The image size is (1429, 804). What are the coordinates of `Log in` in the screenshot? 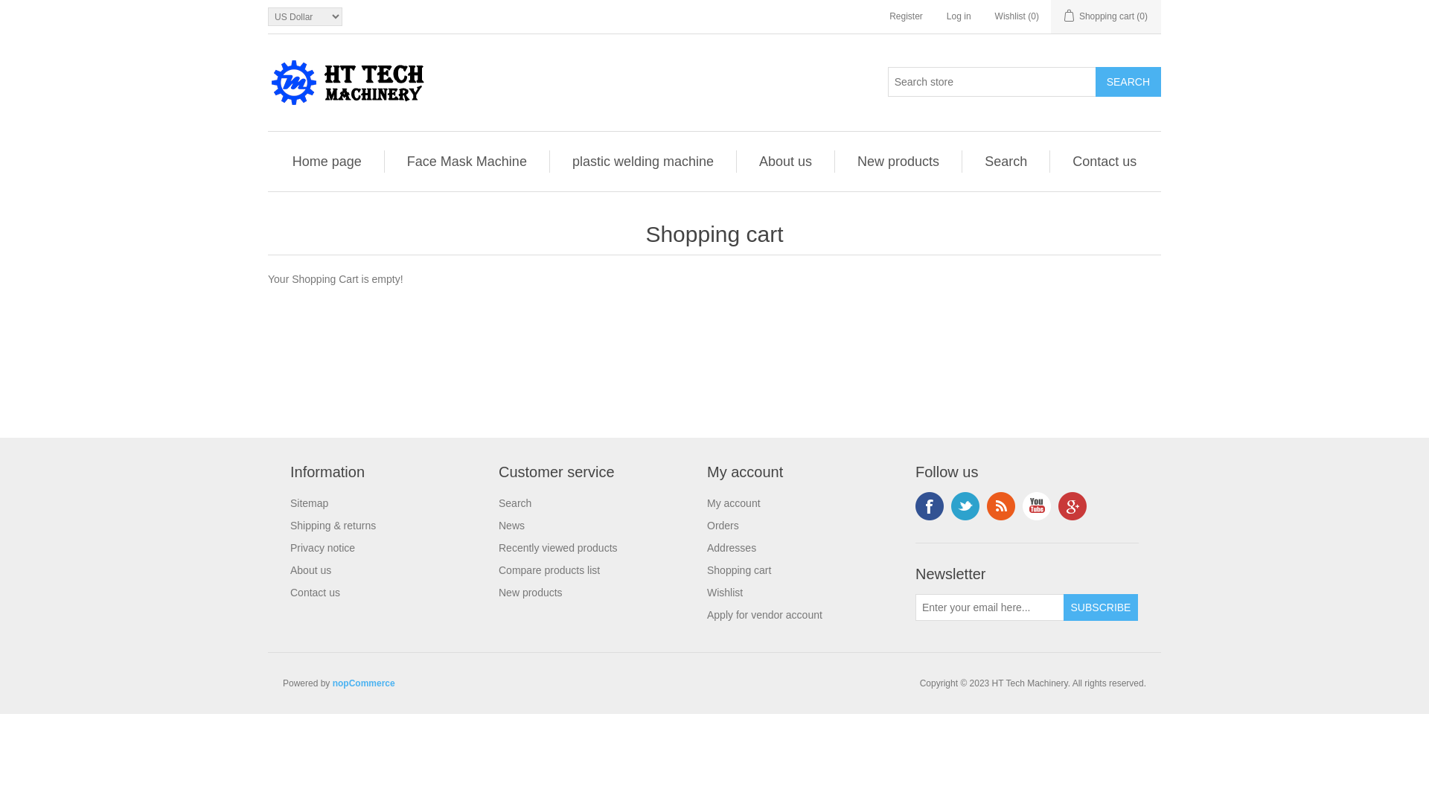 It's located at (959, 16).